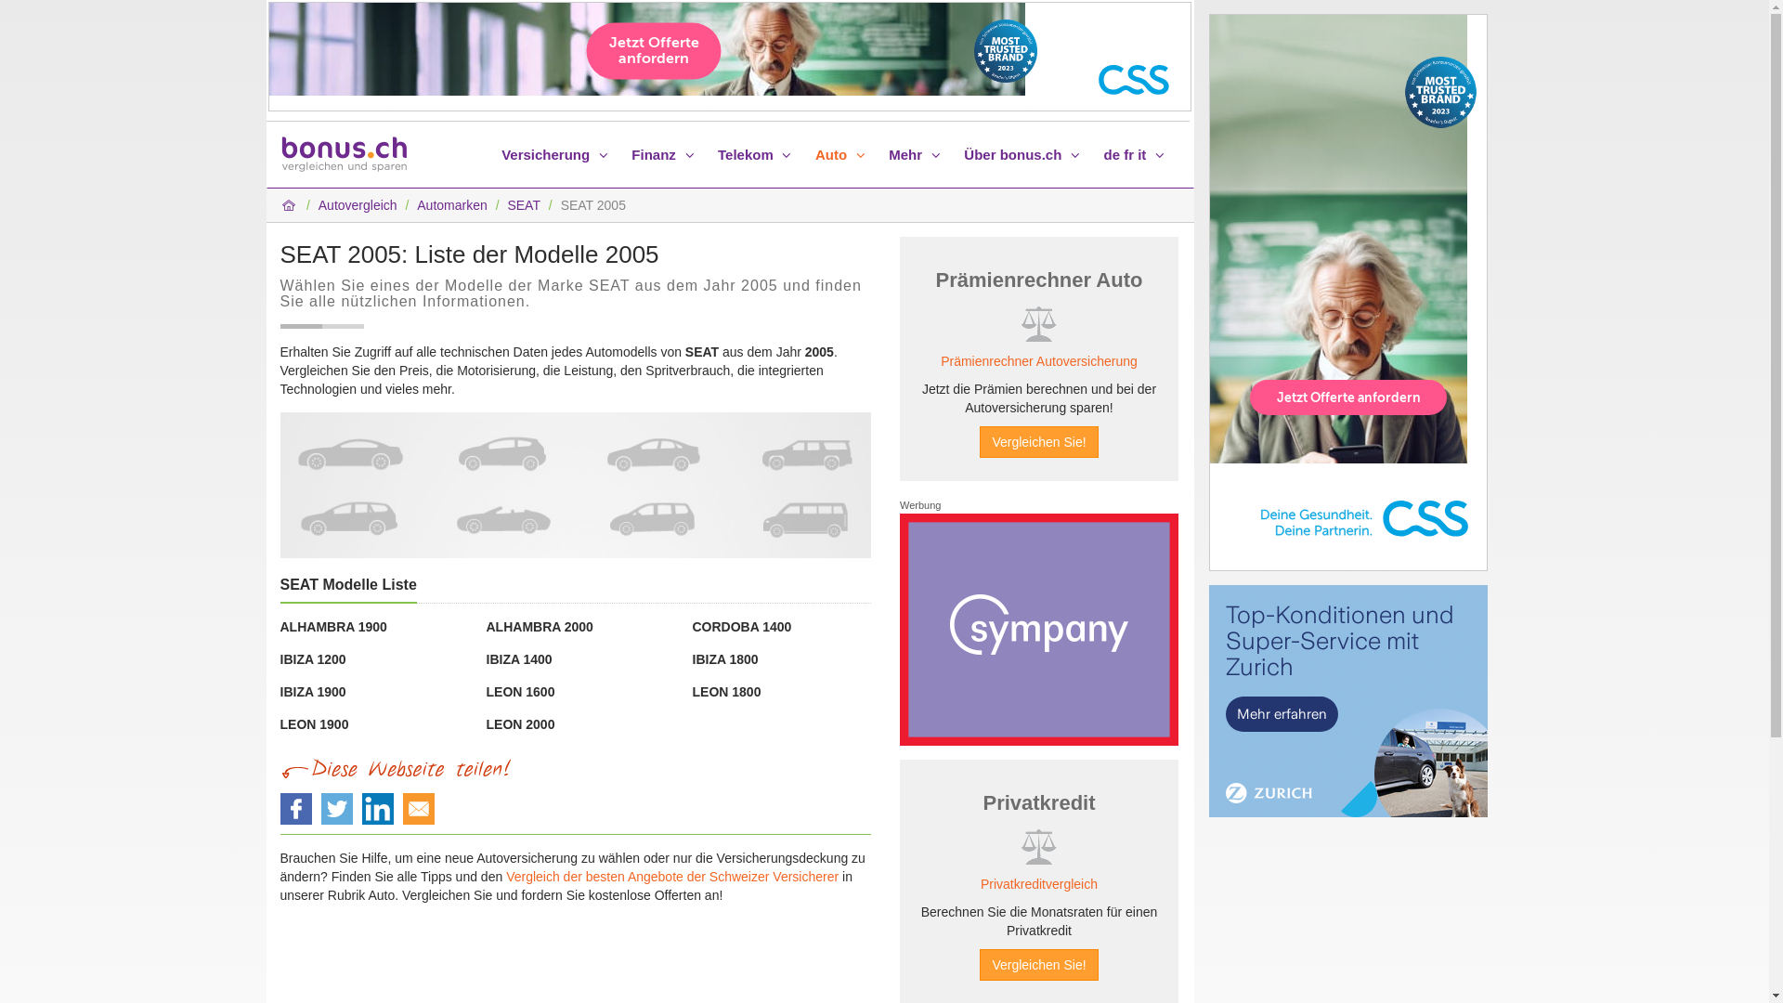 This screenshot has height=1003, width=1783. What do you see at coordinates (315, 724) in the screenshot?
I see `LEON 1900` at bounding box center [315, 724].